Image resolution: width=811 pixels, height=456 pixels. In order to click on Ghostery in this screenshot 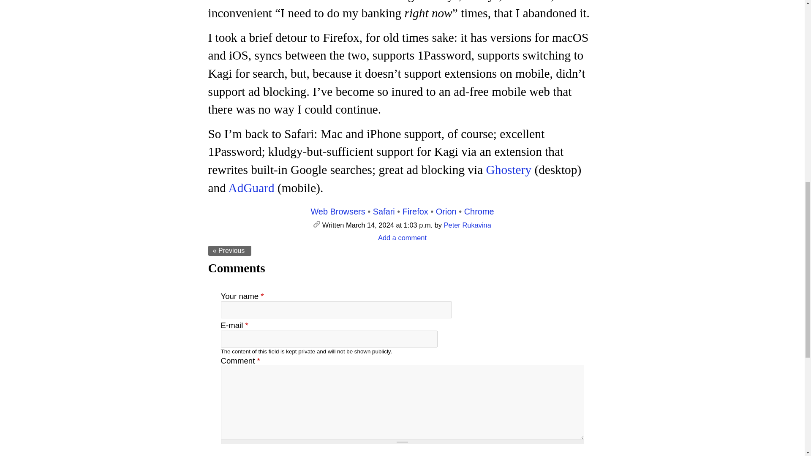, I will do `click(509, 169)`.